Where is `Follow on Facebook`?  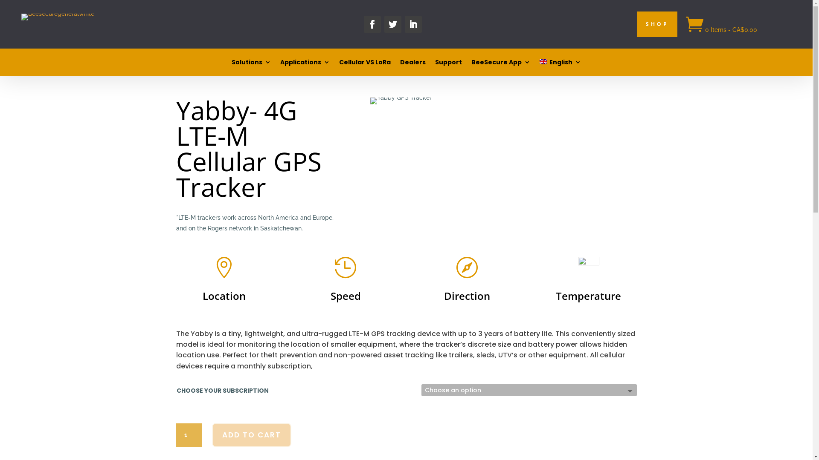
Follow on Facebook is located at coordinates (372, 24).